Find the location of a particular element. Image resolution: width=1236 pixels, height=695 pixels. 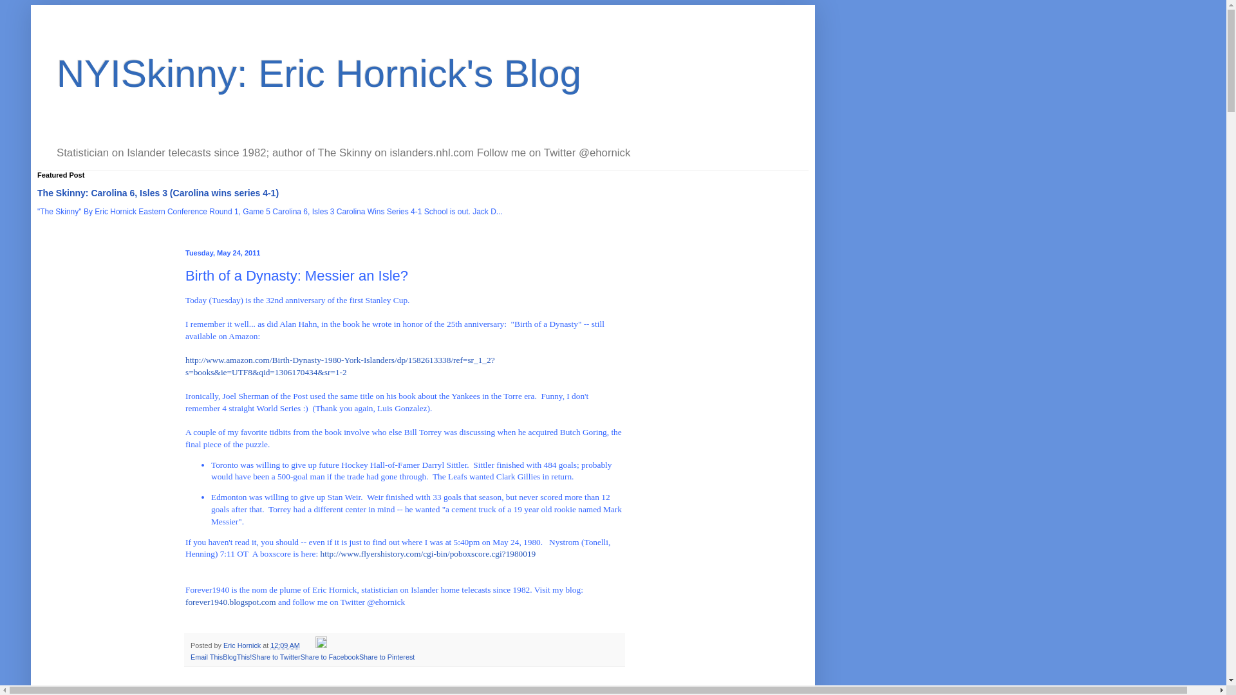

Email This is located at coordinates (206, 656).